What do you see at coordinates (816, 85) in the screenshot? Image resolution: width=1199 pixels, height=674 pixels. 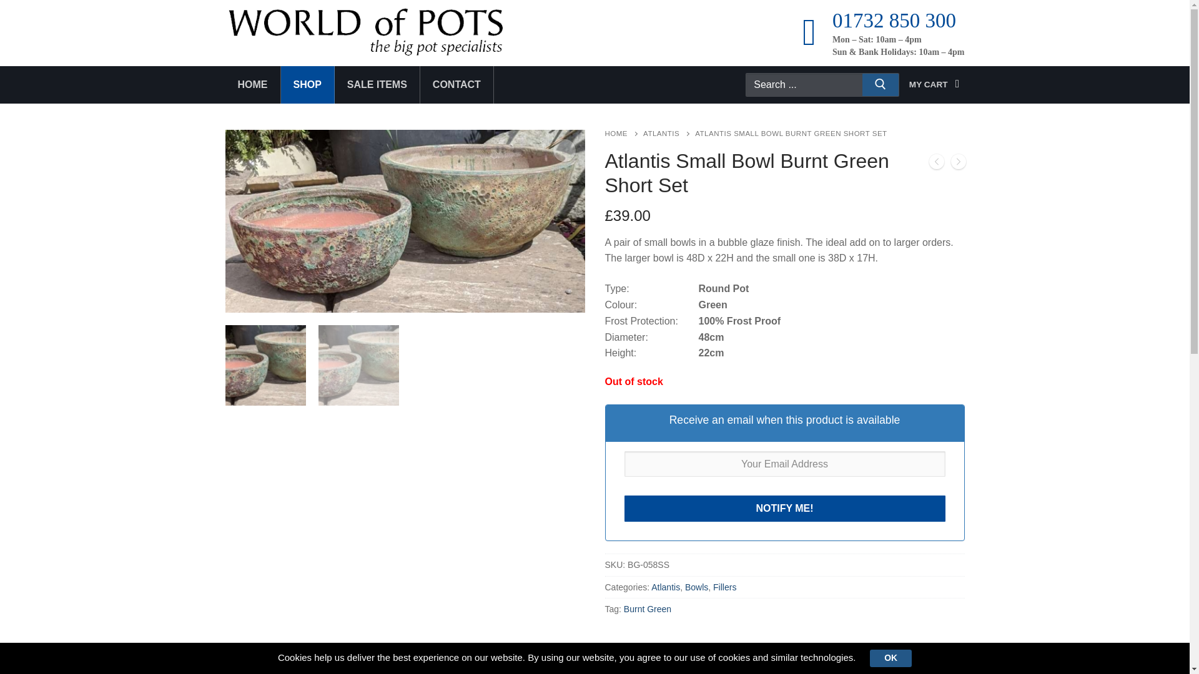 I see `Search for:` at bounding box center [816, 85].